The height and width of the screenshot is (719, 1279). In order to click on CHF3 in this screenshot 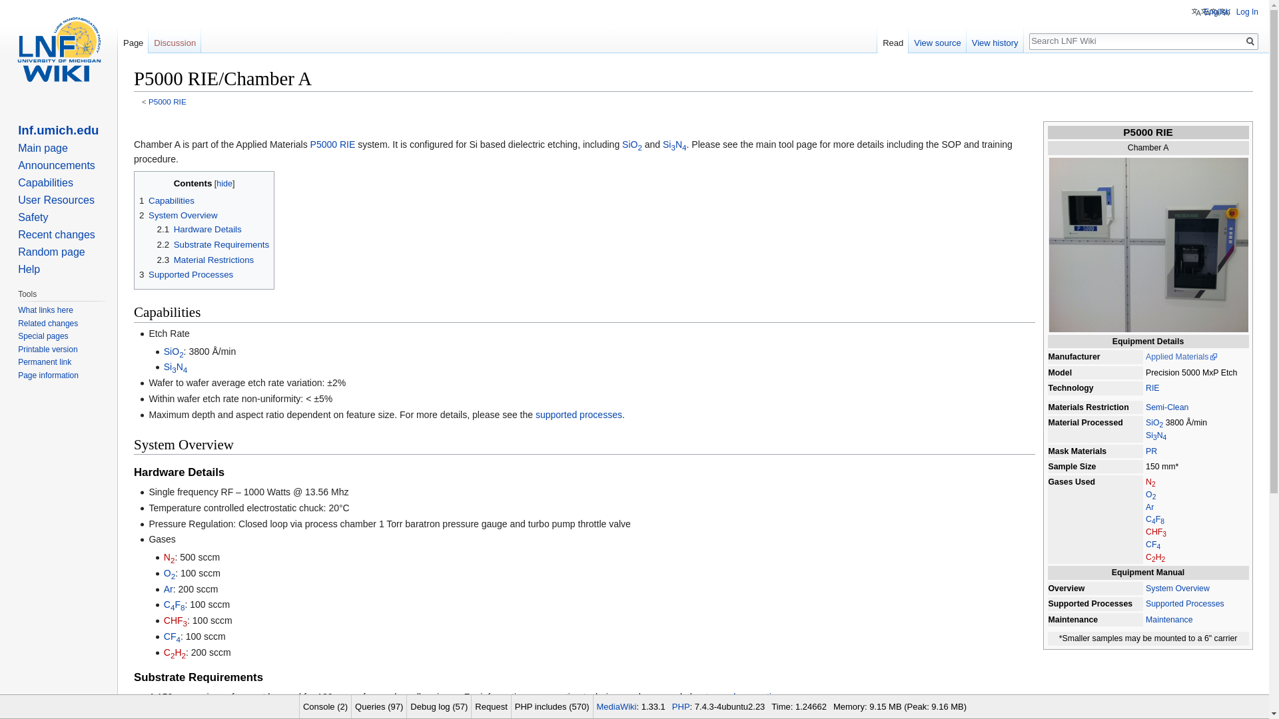, I will do `click(1156, 531)`.